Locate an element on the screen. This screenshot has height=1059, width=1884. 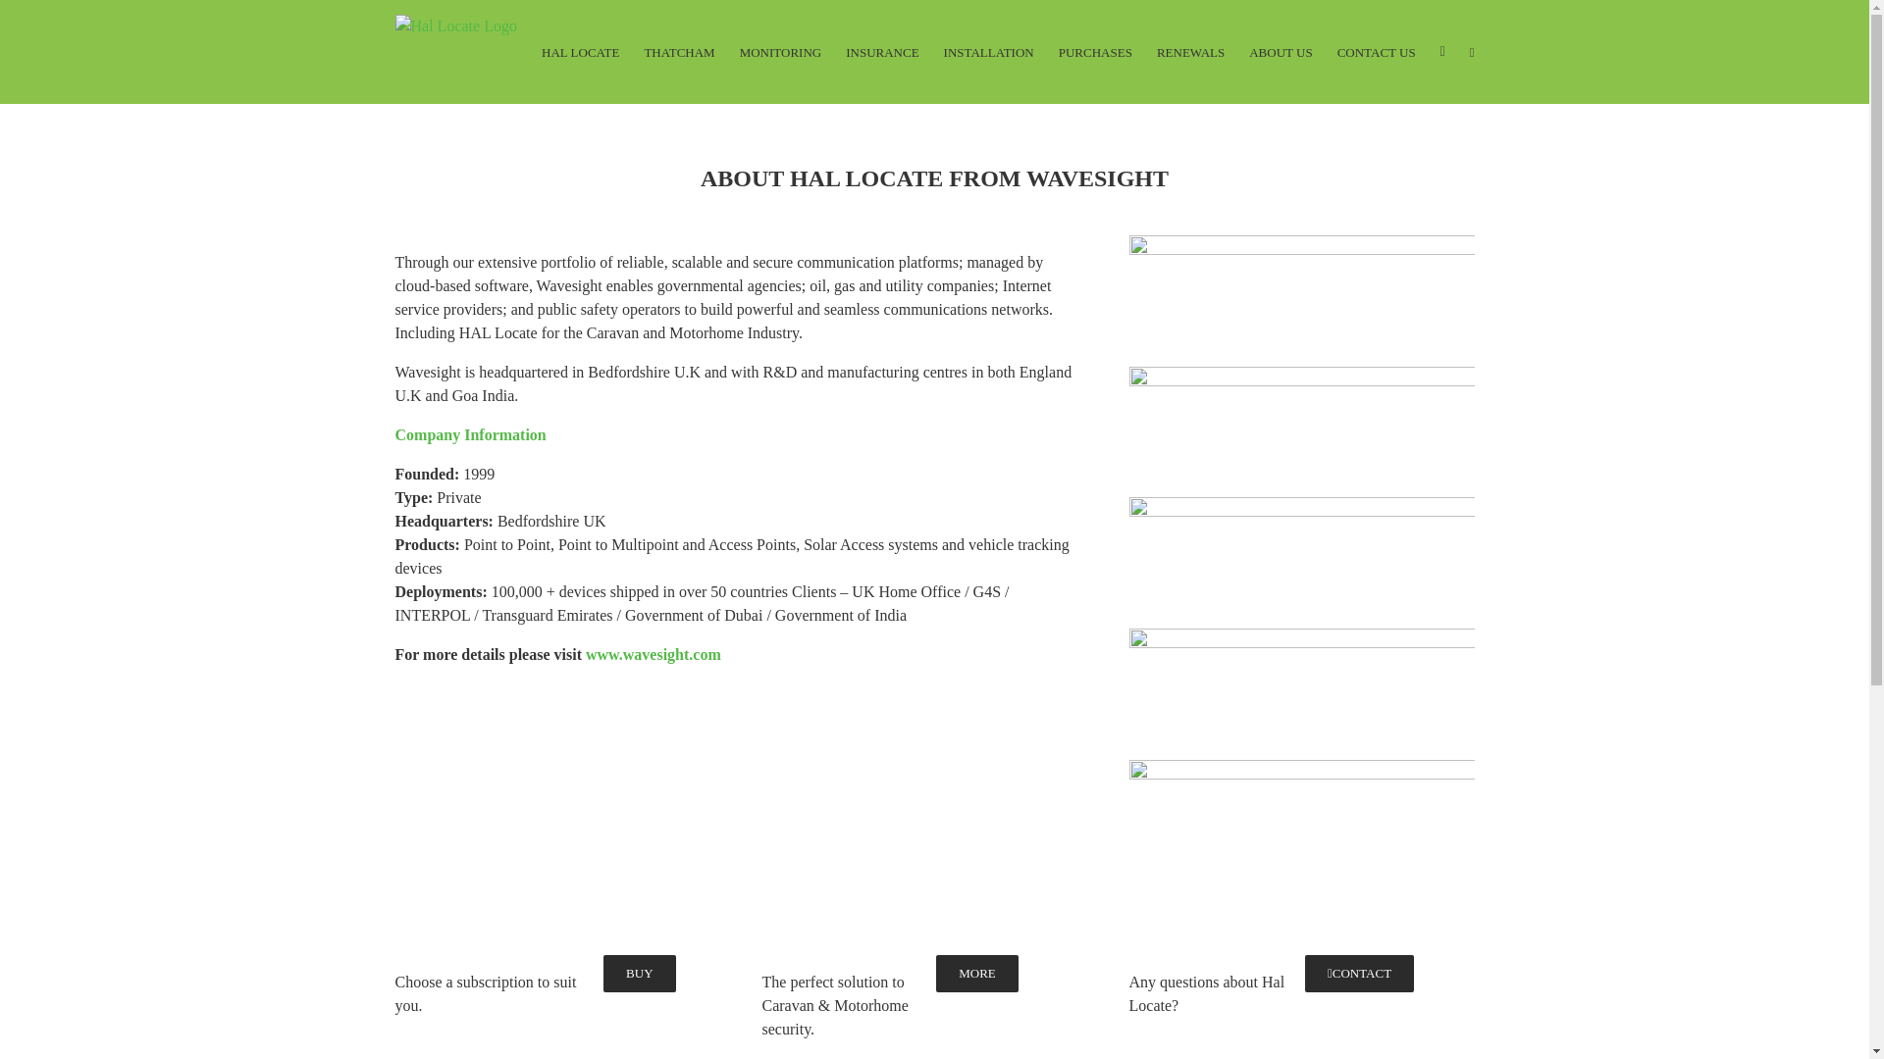
CONTACT is located at coordinates (1360, 973).